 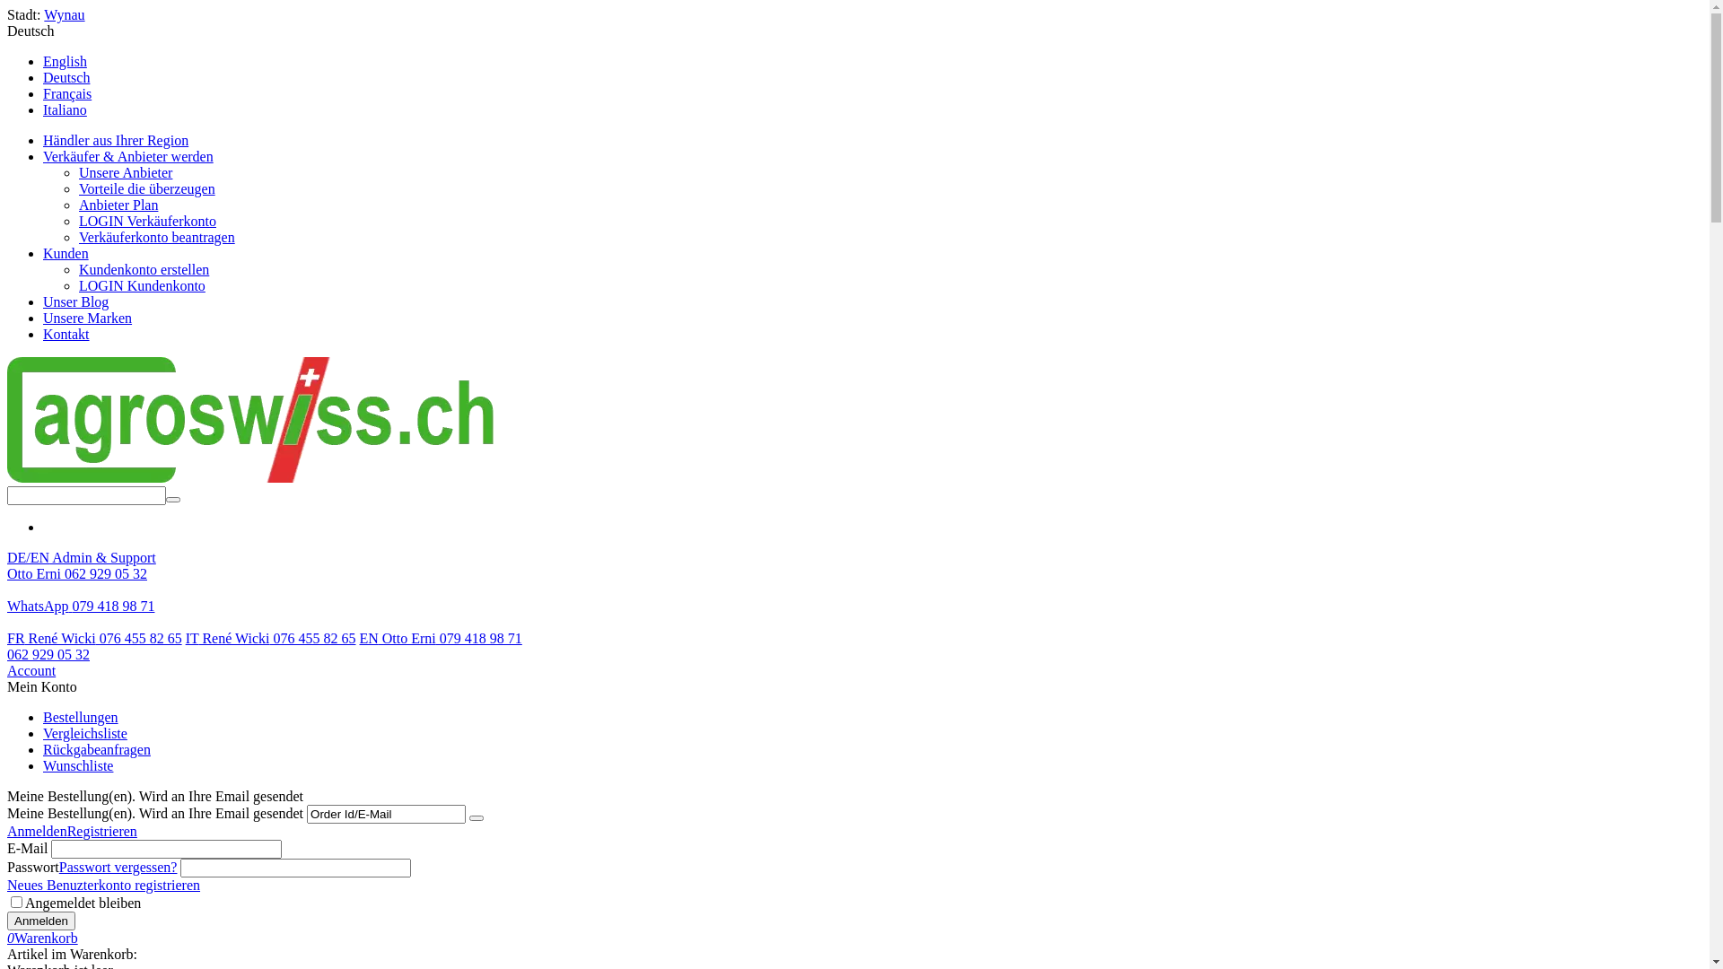 I want to click on Bestellungen, so click(x=81, y=718).